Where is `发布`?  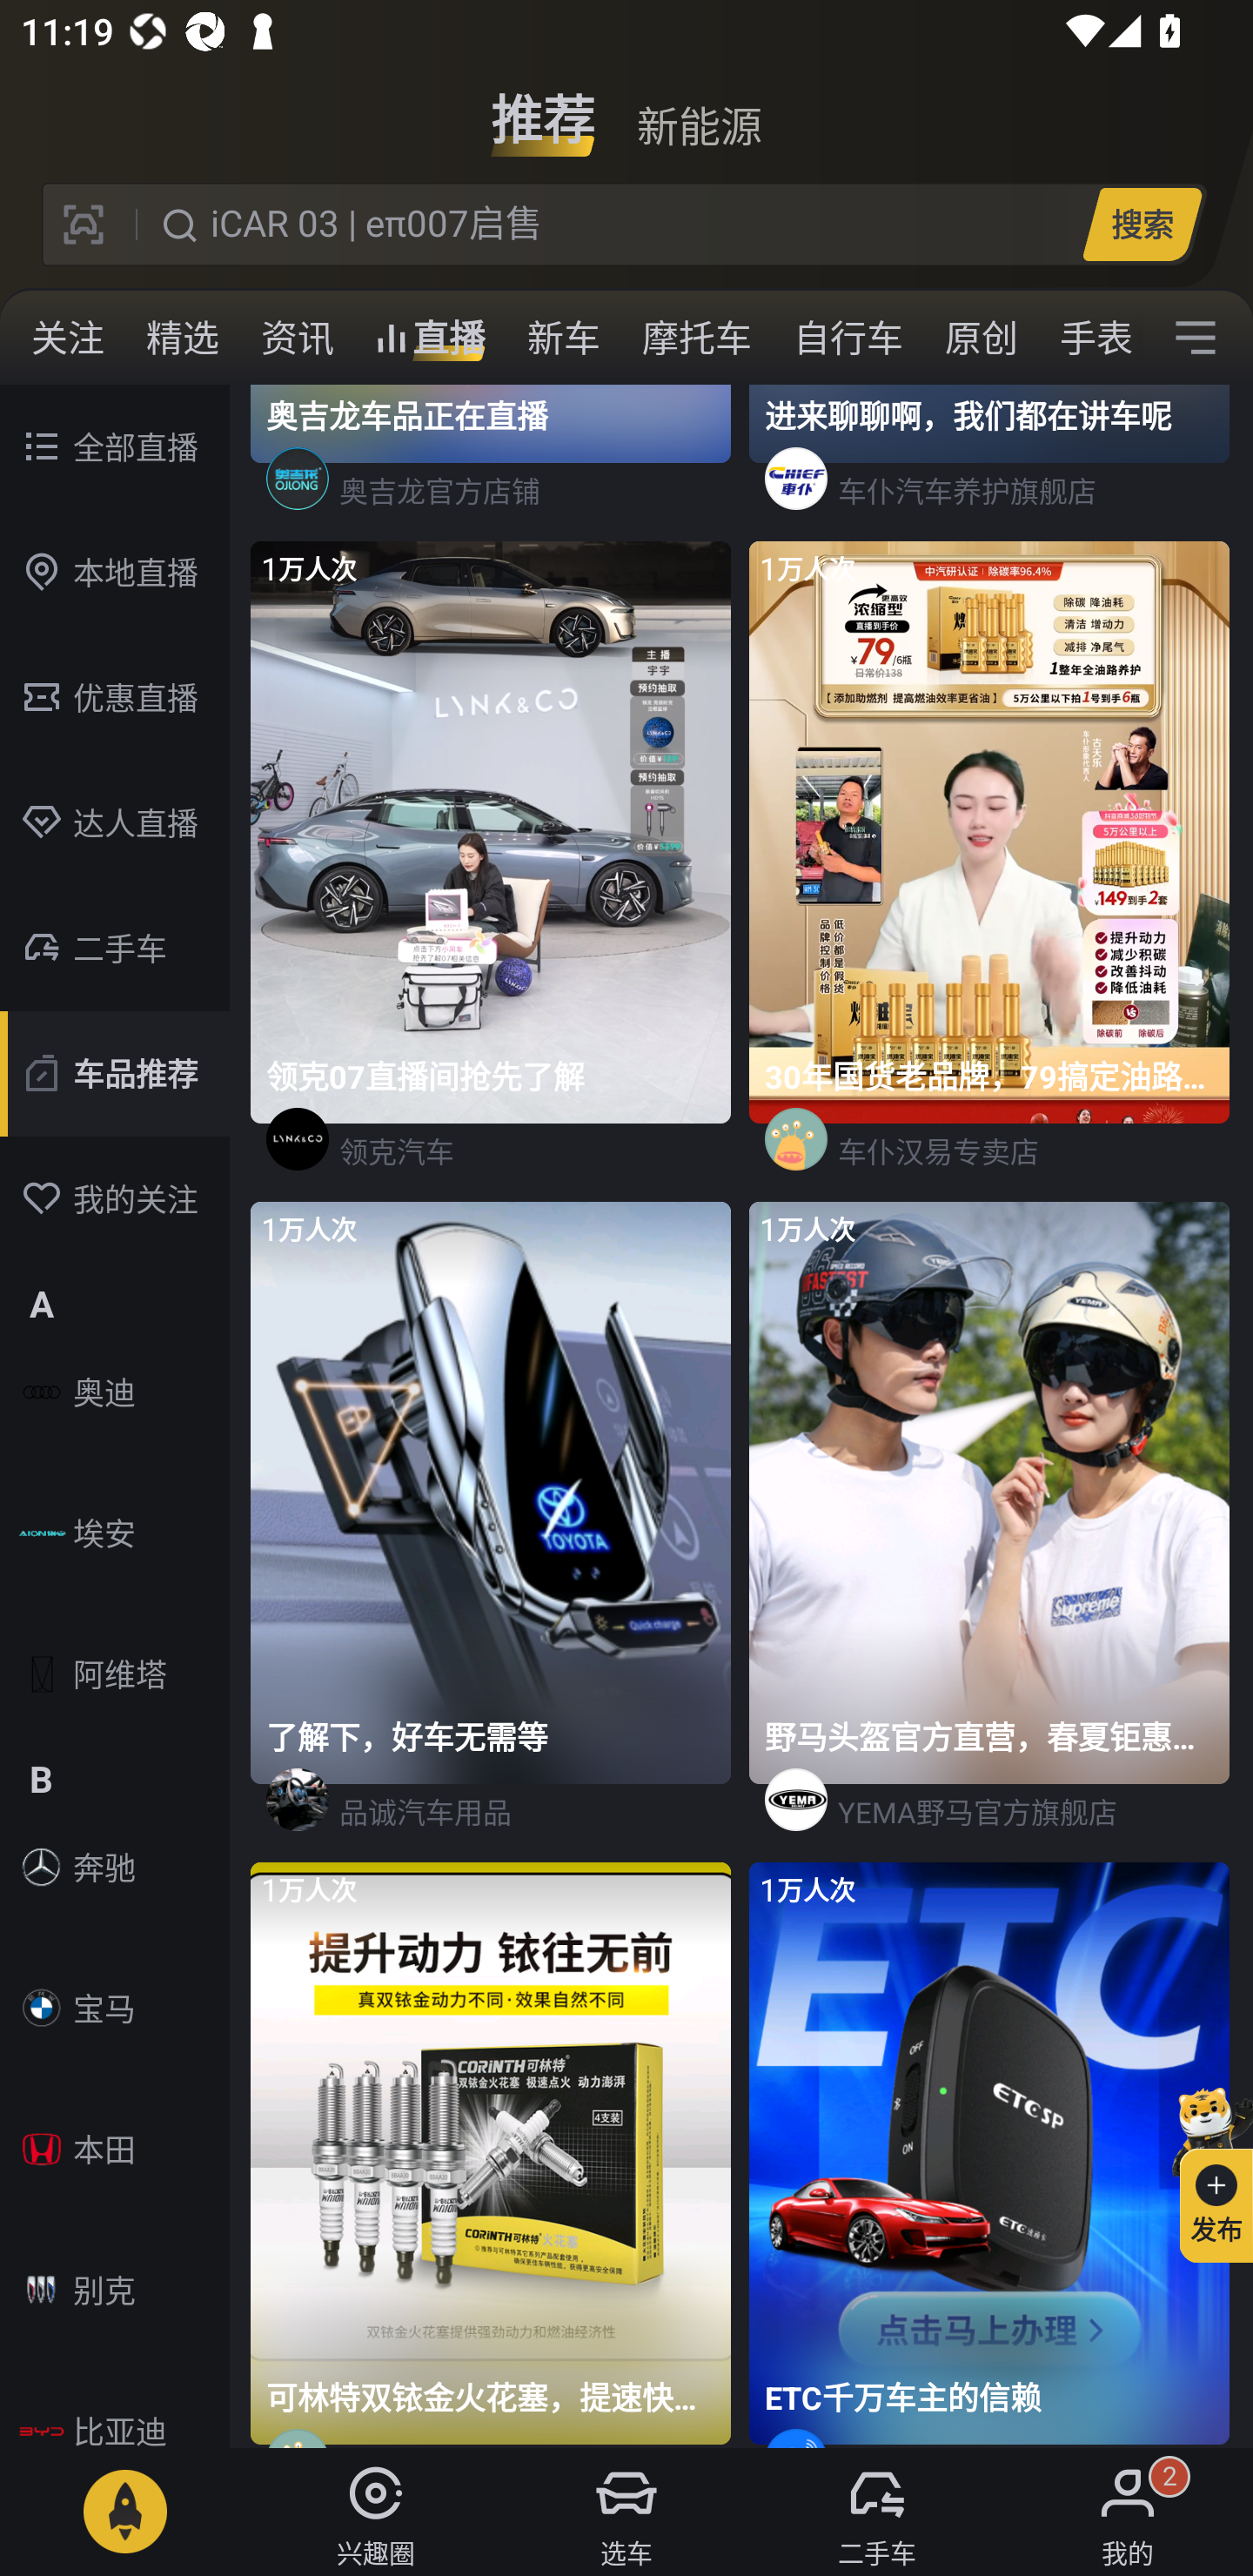
发布 is located at coordinates (1203, 2170).